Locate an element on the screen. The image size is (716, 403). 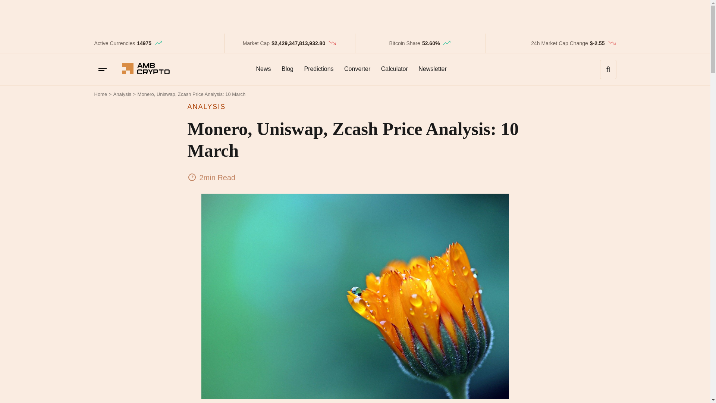
Blog is located at coordinates (287, 69).